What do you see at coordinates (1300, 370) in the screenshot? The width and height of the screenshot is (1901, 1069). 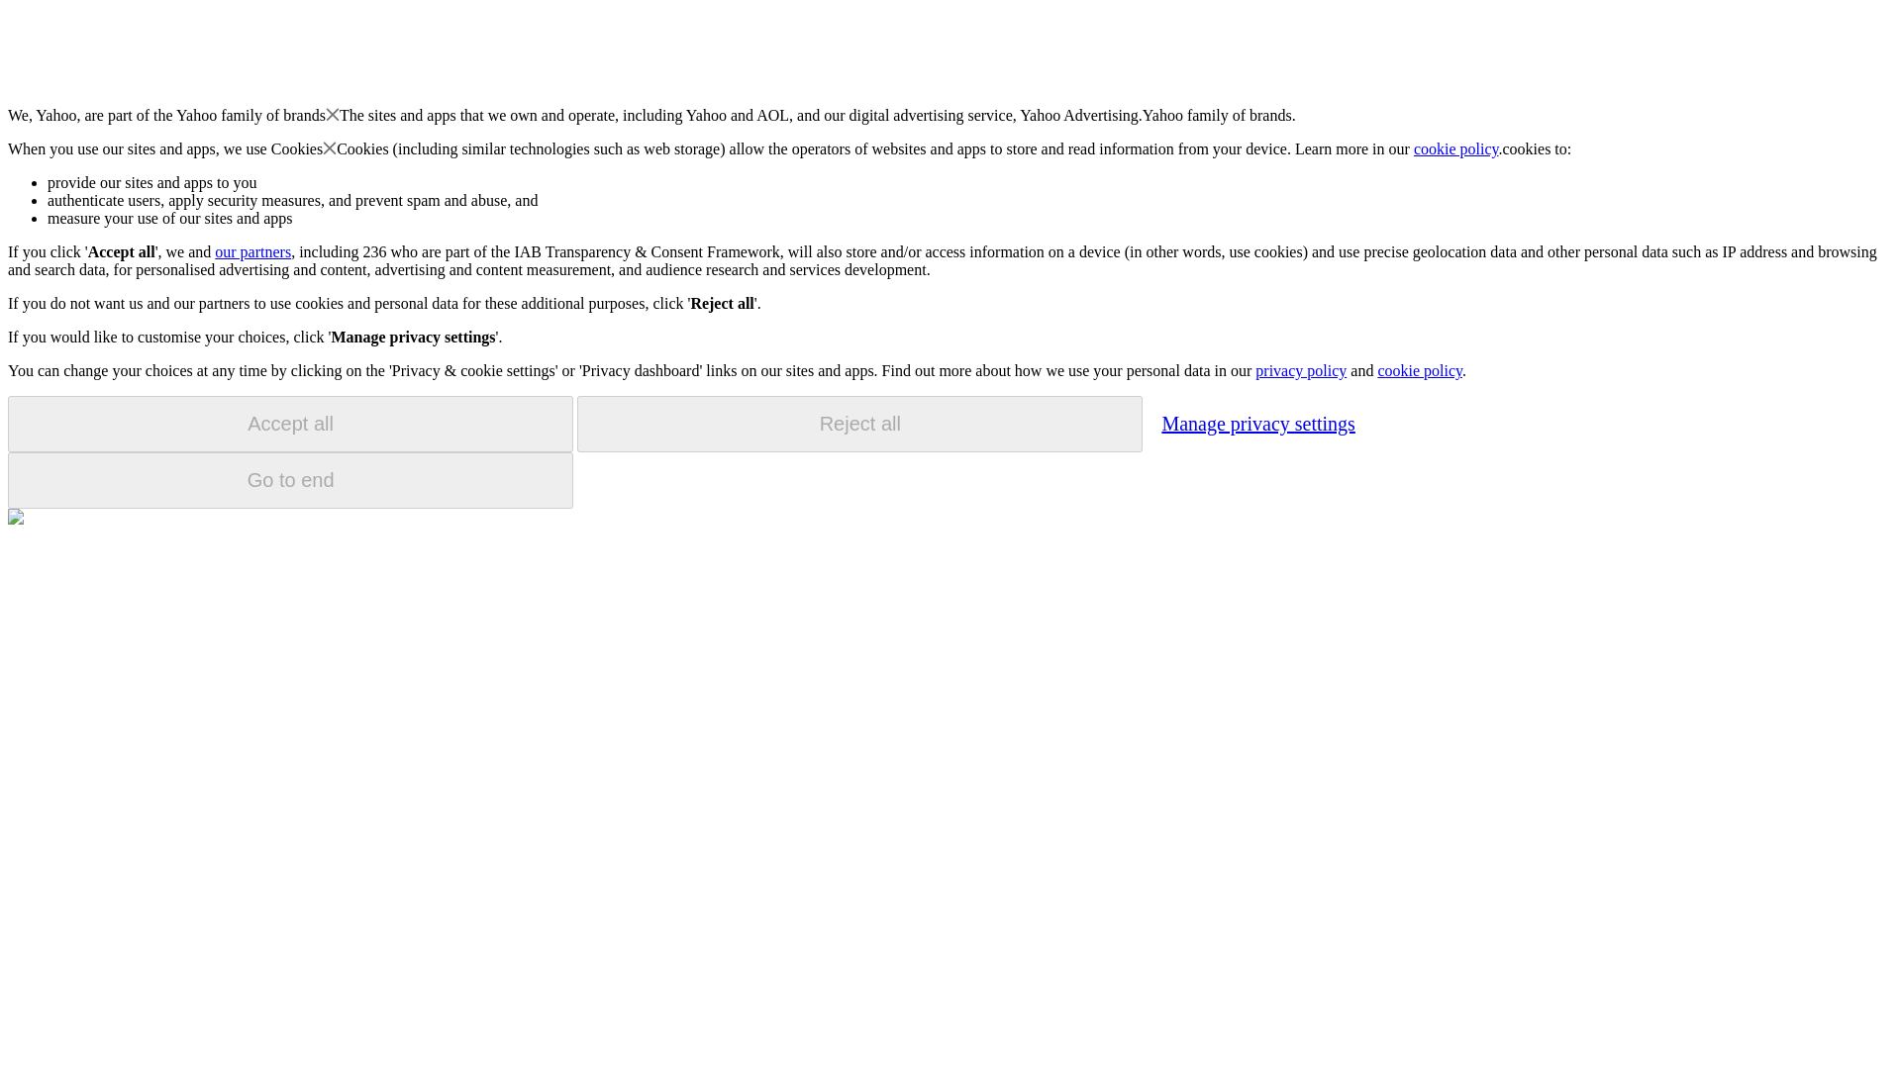 I see `privacy policy` at bounding box center [1300, 370].